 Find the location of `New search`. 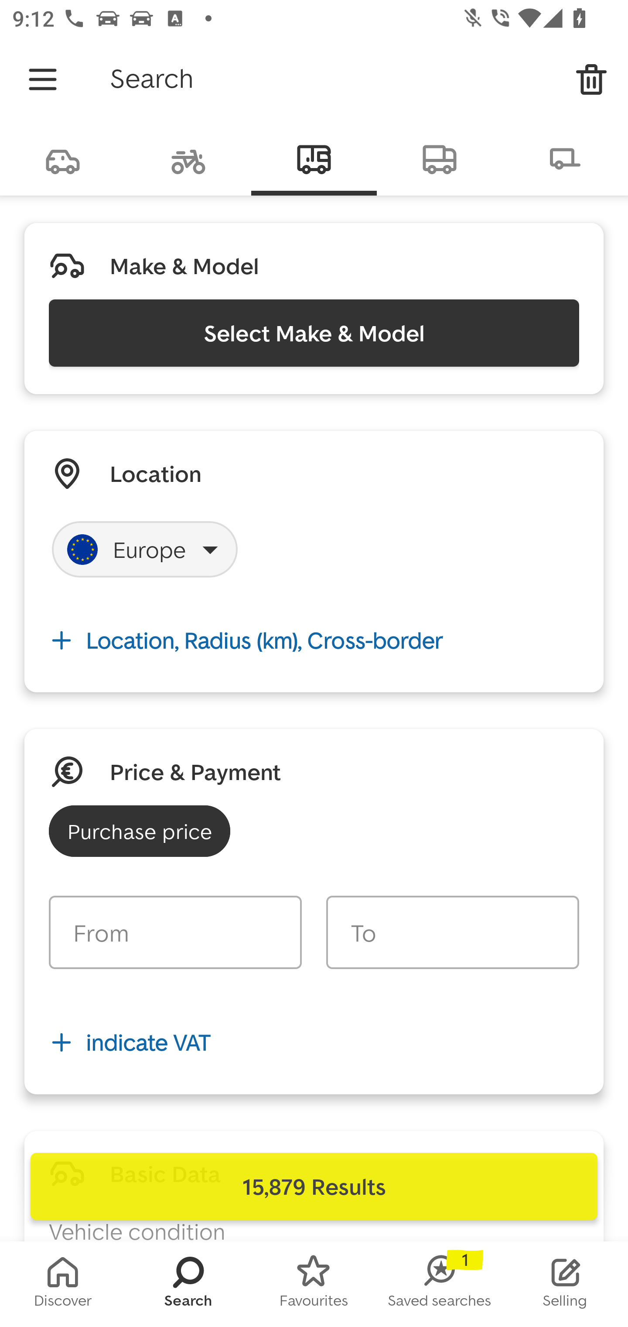

New search is located at coordinates (591, 79).